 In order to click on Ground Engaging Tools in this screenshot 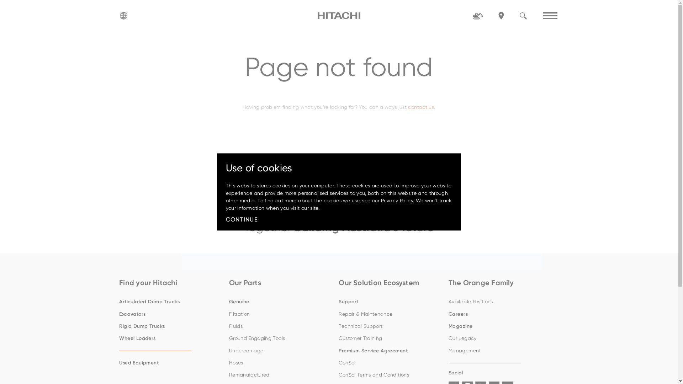, I will do `click(280, 338)`.